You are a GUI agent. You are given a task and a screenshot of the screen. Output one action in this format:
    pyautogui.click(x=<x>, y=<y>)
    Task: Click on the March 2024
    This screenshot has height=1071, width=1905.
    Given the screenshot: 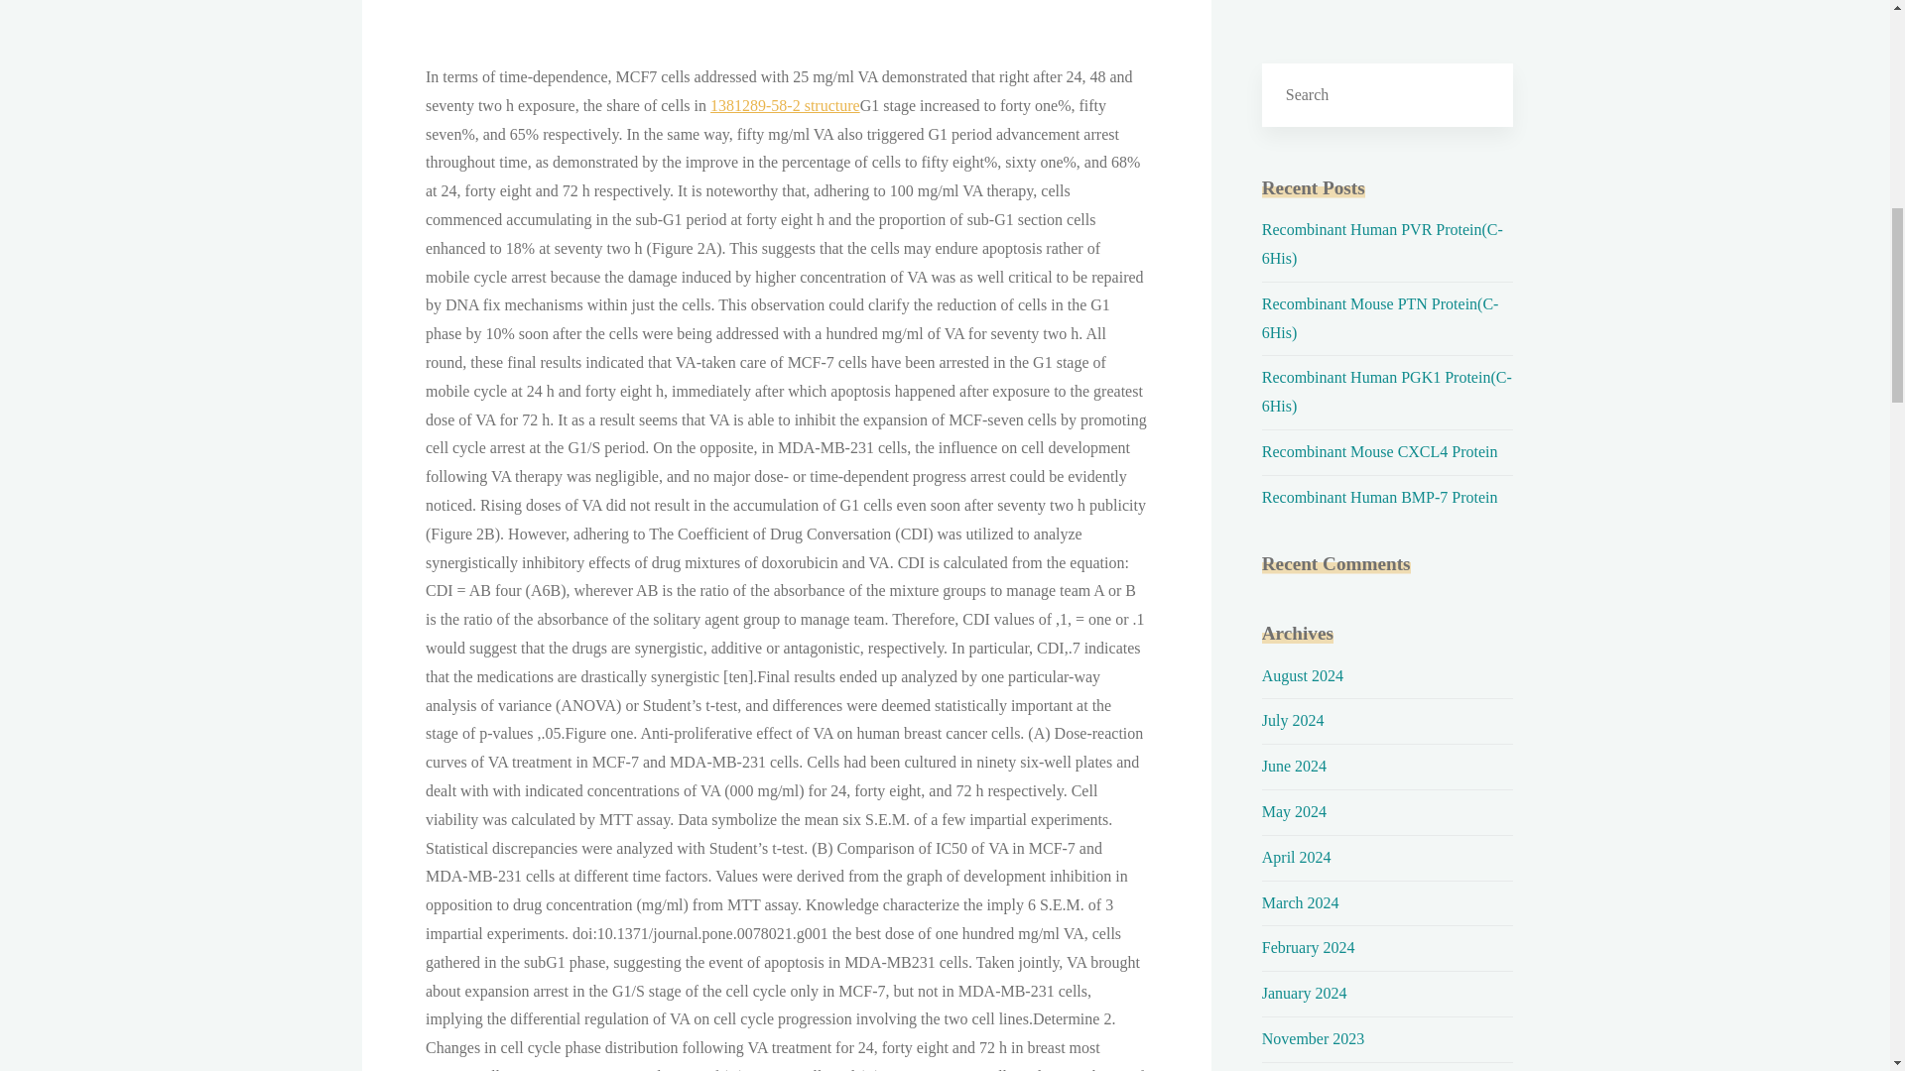 What is the action you would take?
    pyautogui.click(x=1300, y=902)
    